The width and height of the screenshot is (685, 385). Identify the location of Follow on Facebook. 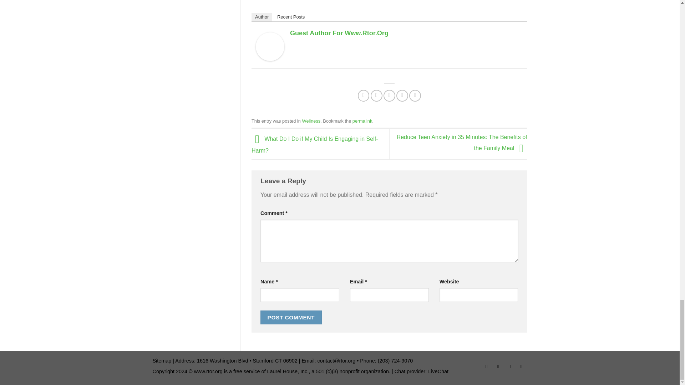
(487, 368).